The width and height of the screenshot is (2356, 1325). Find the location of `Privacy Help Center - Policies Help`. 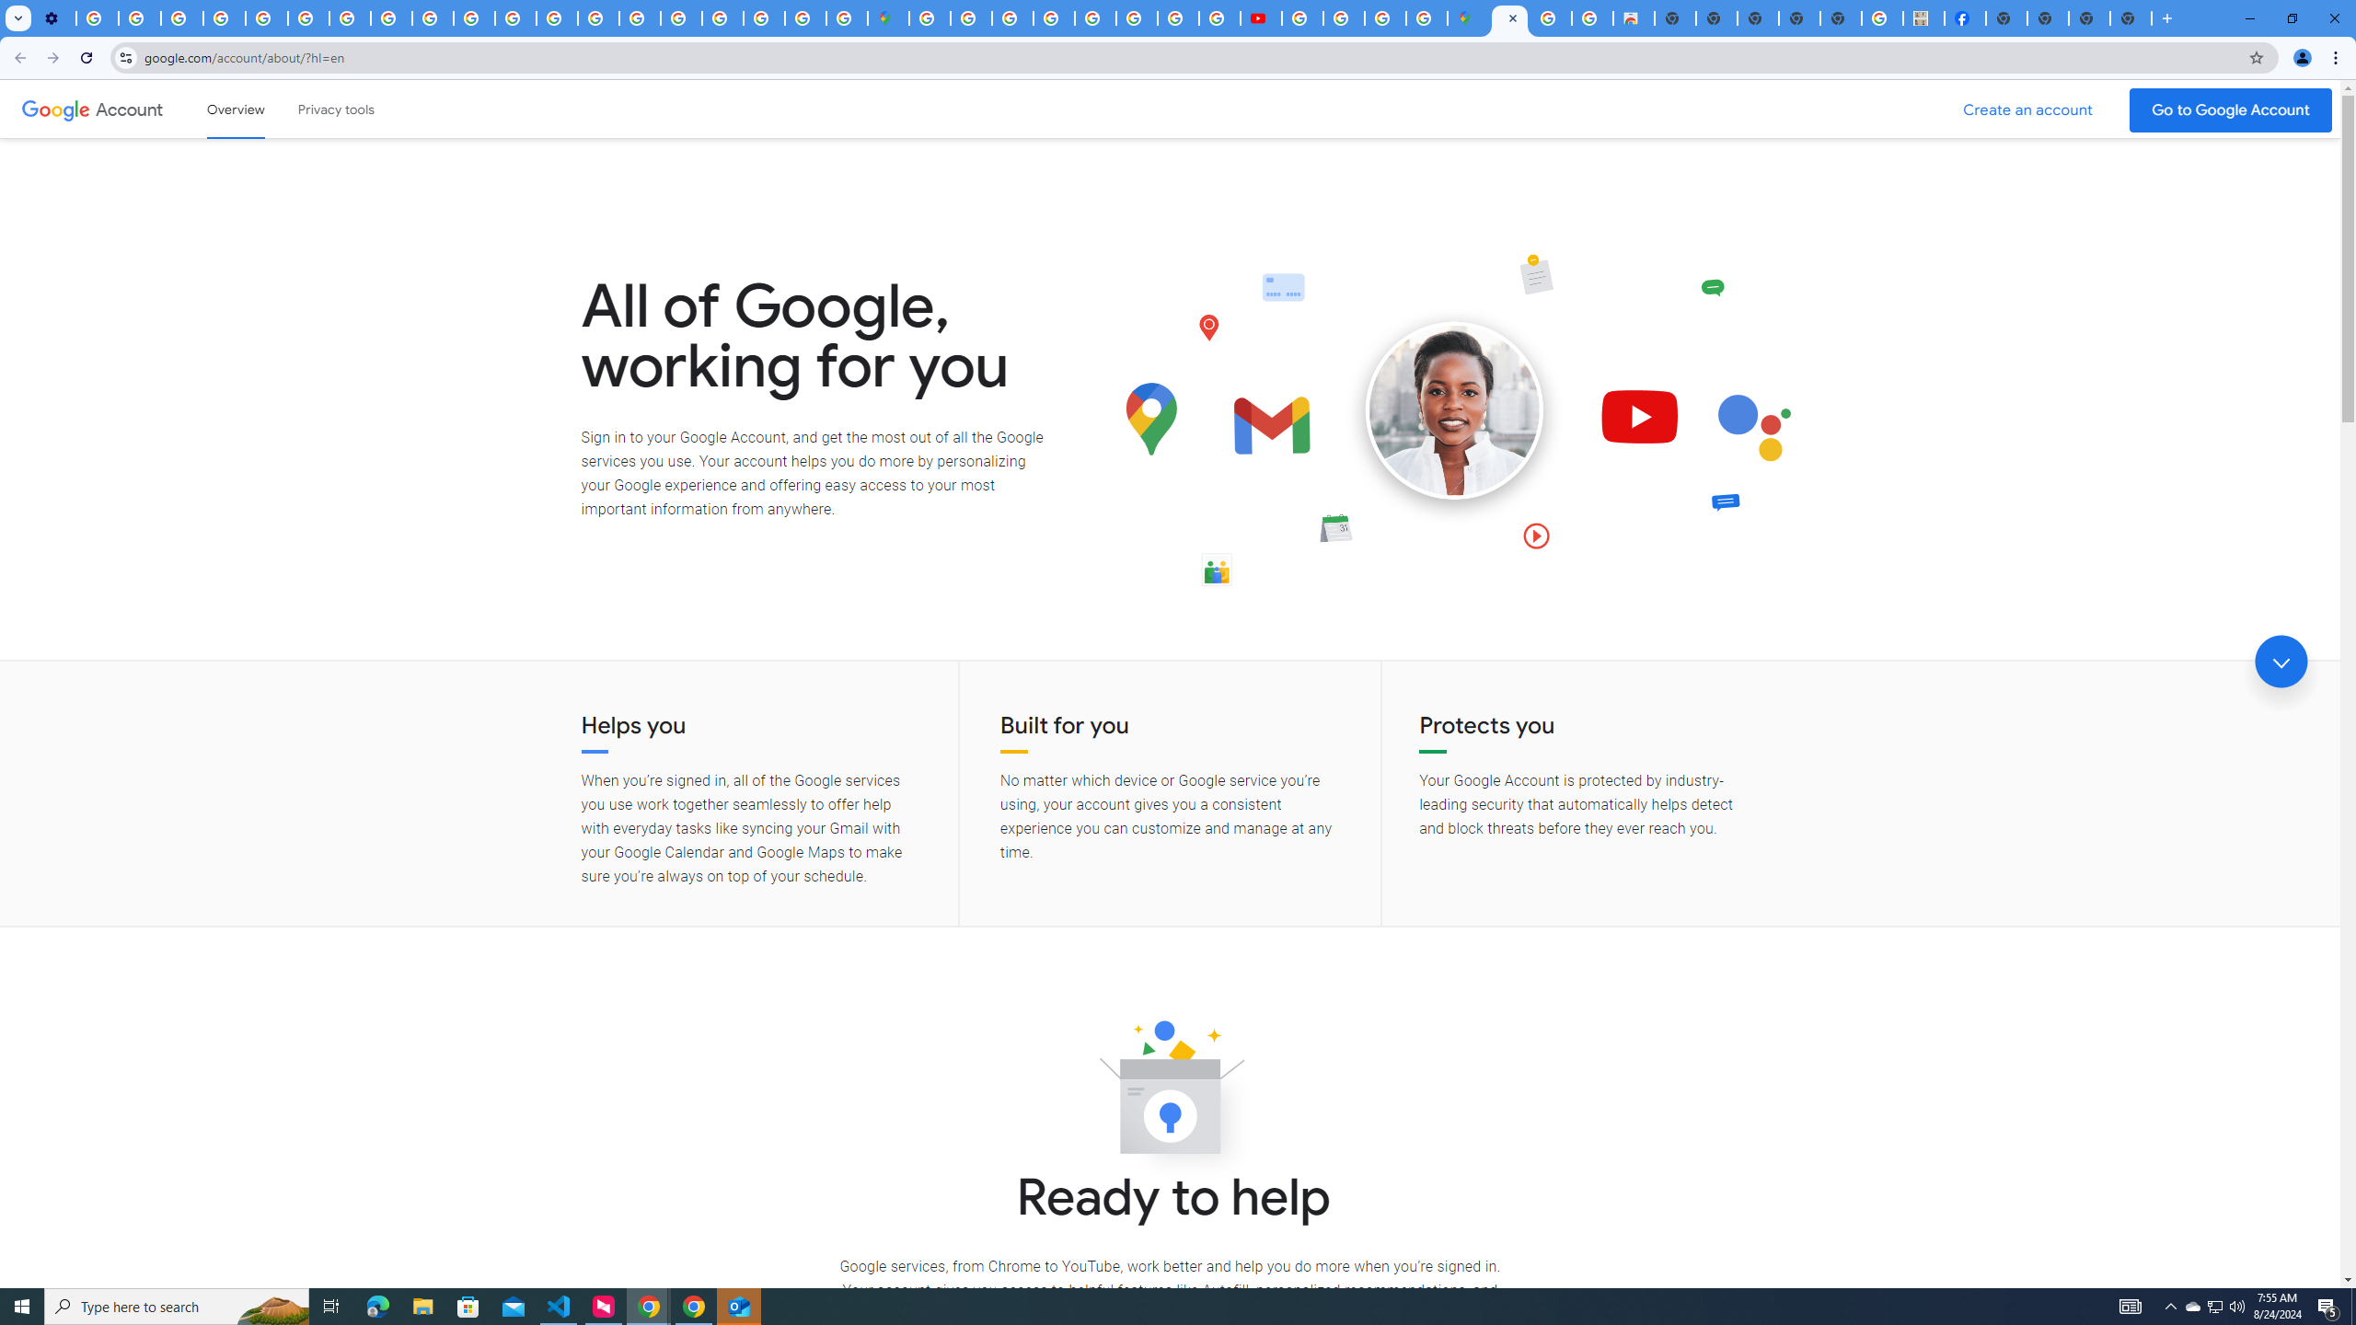

Privacy Help Center - Policies Help is located at coordinates (1178, 18).